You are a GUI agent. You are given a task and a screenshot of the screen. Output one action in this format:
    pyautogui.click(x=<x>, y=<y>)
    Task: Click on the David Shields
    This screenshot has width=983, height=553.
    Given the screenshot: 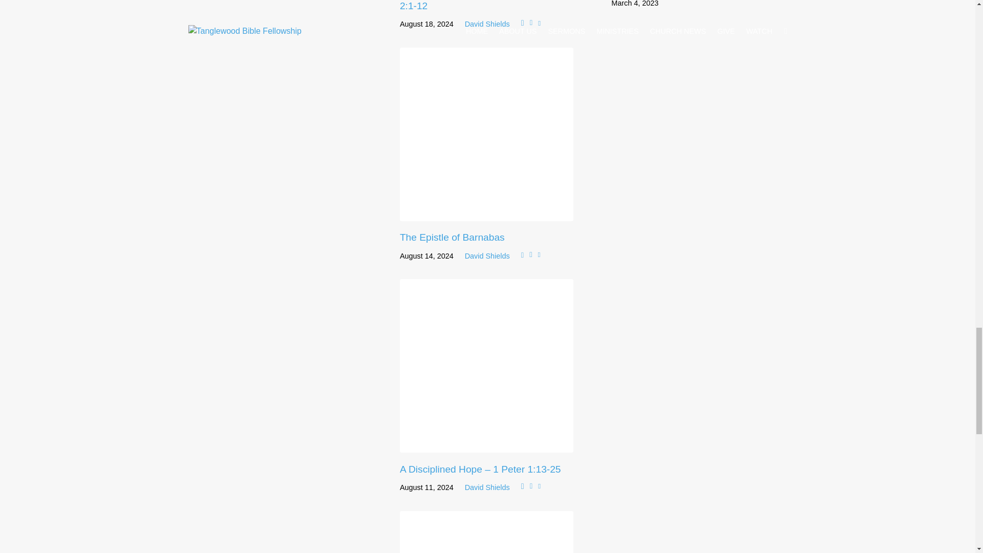 What is the action you would take?
    pyautogui.click(x=487, y=24)
    